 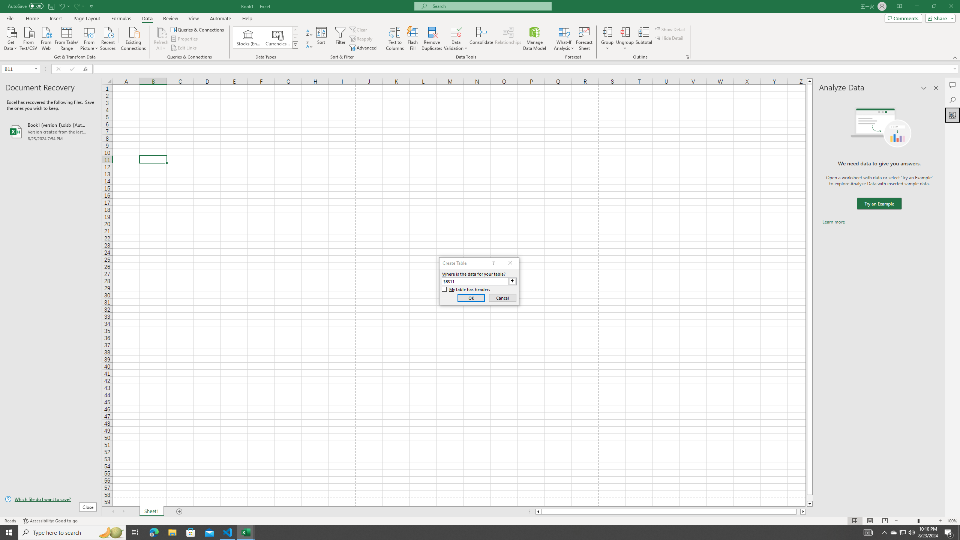 What do you see at coordinates (643, 39) in the screenshot?
I see `Subtotal` at bounding box center [643, 39].